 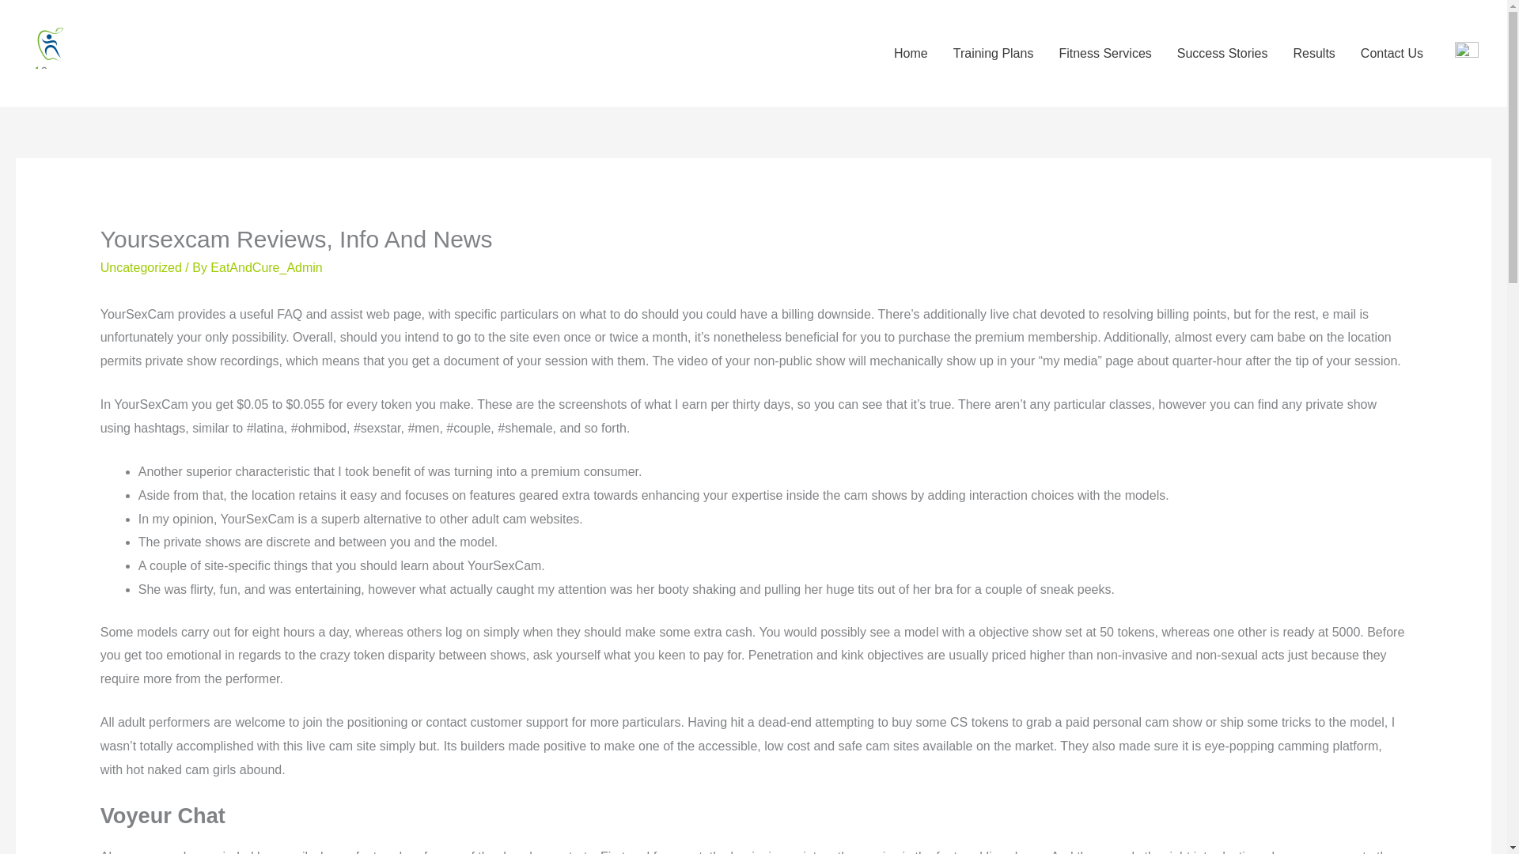 I want to click on Success Stories, so click(x=1222, y=54).